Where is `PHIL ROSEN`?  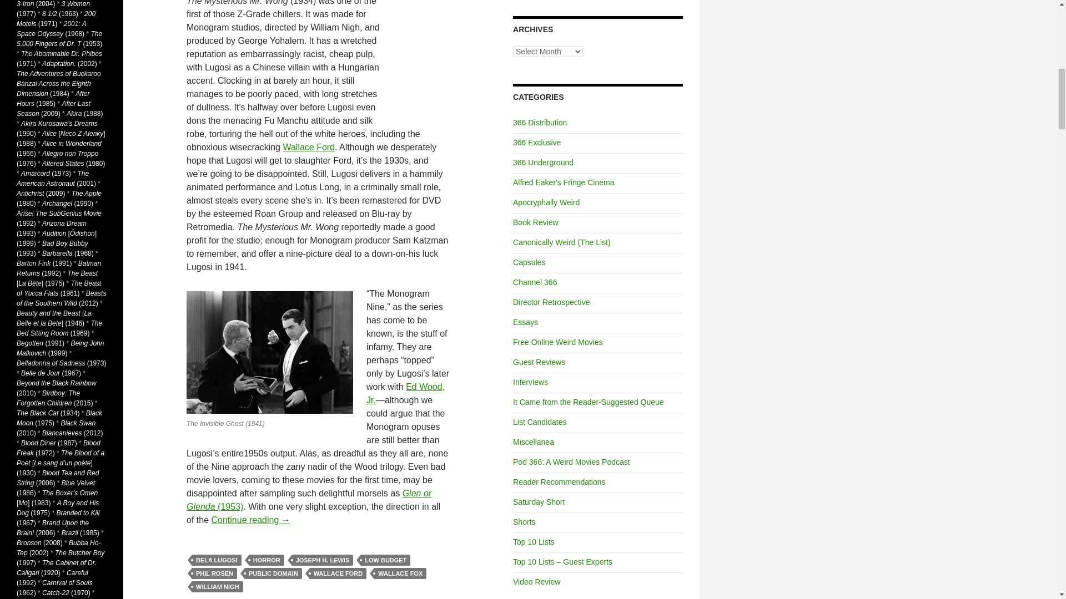
PHIL ROSEN is located at coordinates (214, 573).